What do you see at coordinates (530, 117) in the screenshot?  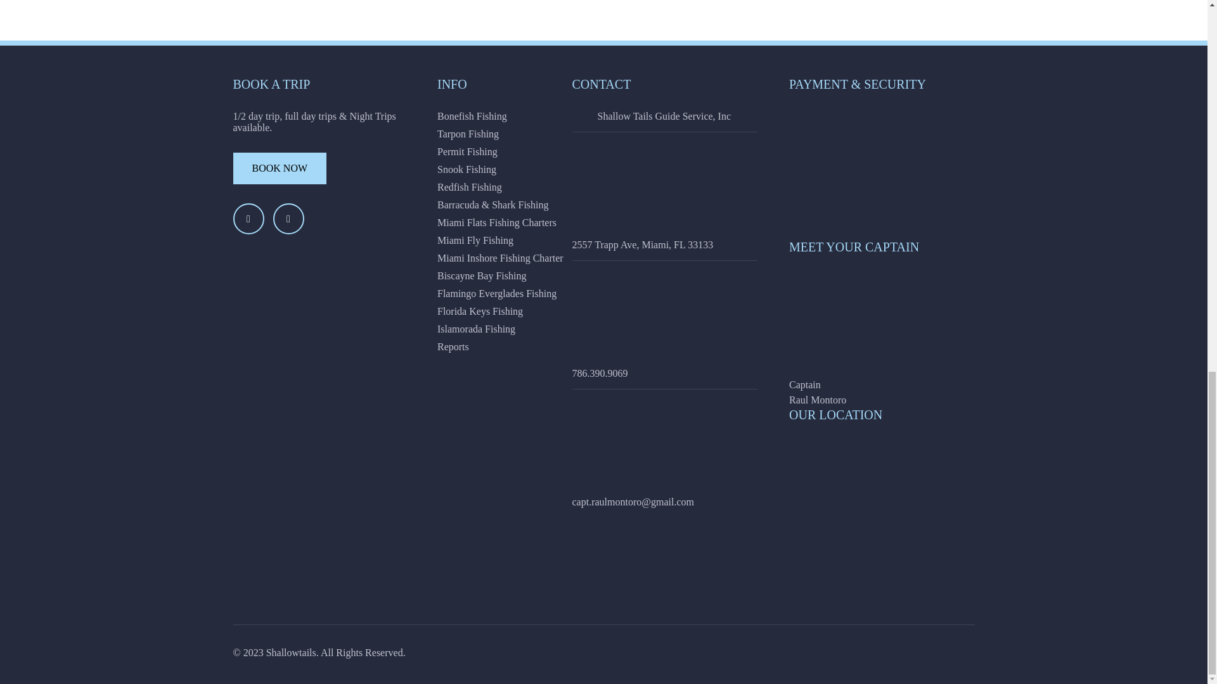 I see `Bonefish Fishing` at bounding box center [530, 117].